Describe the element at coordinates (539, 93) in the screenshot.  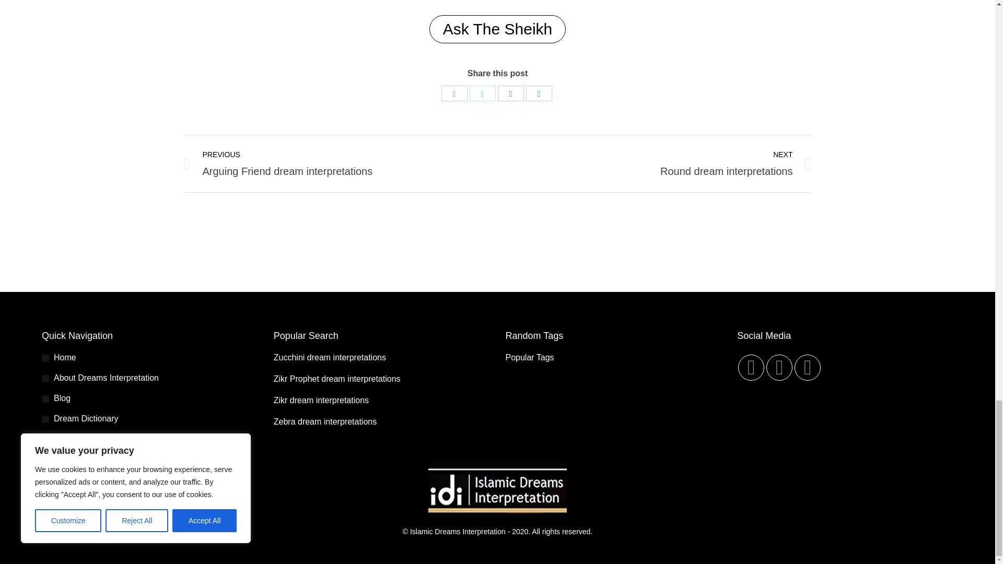
I see `Share on LinkedIn` at that location.